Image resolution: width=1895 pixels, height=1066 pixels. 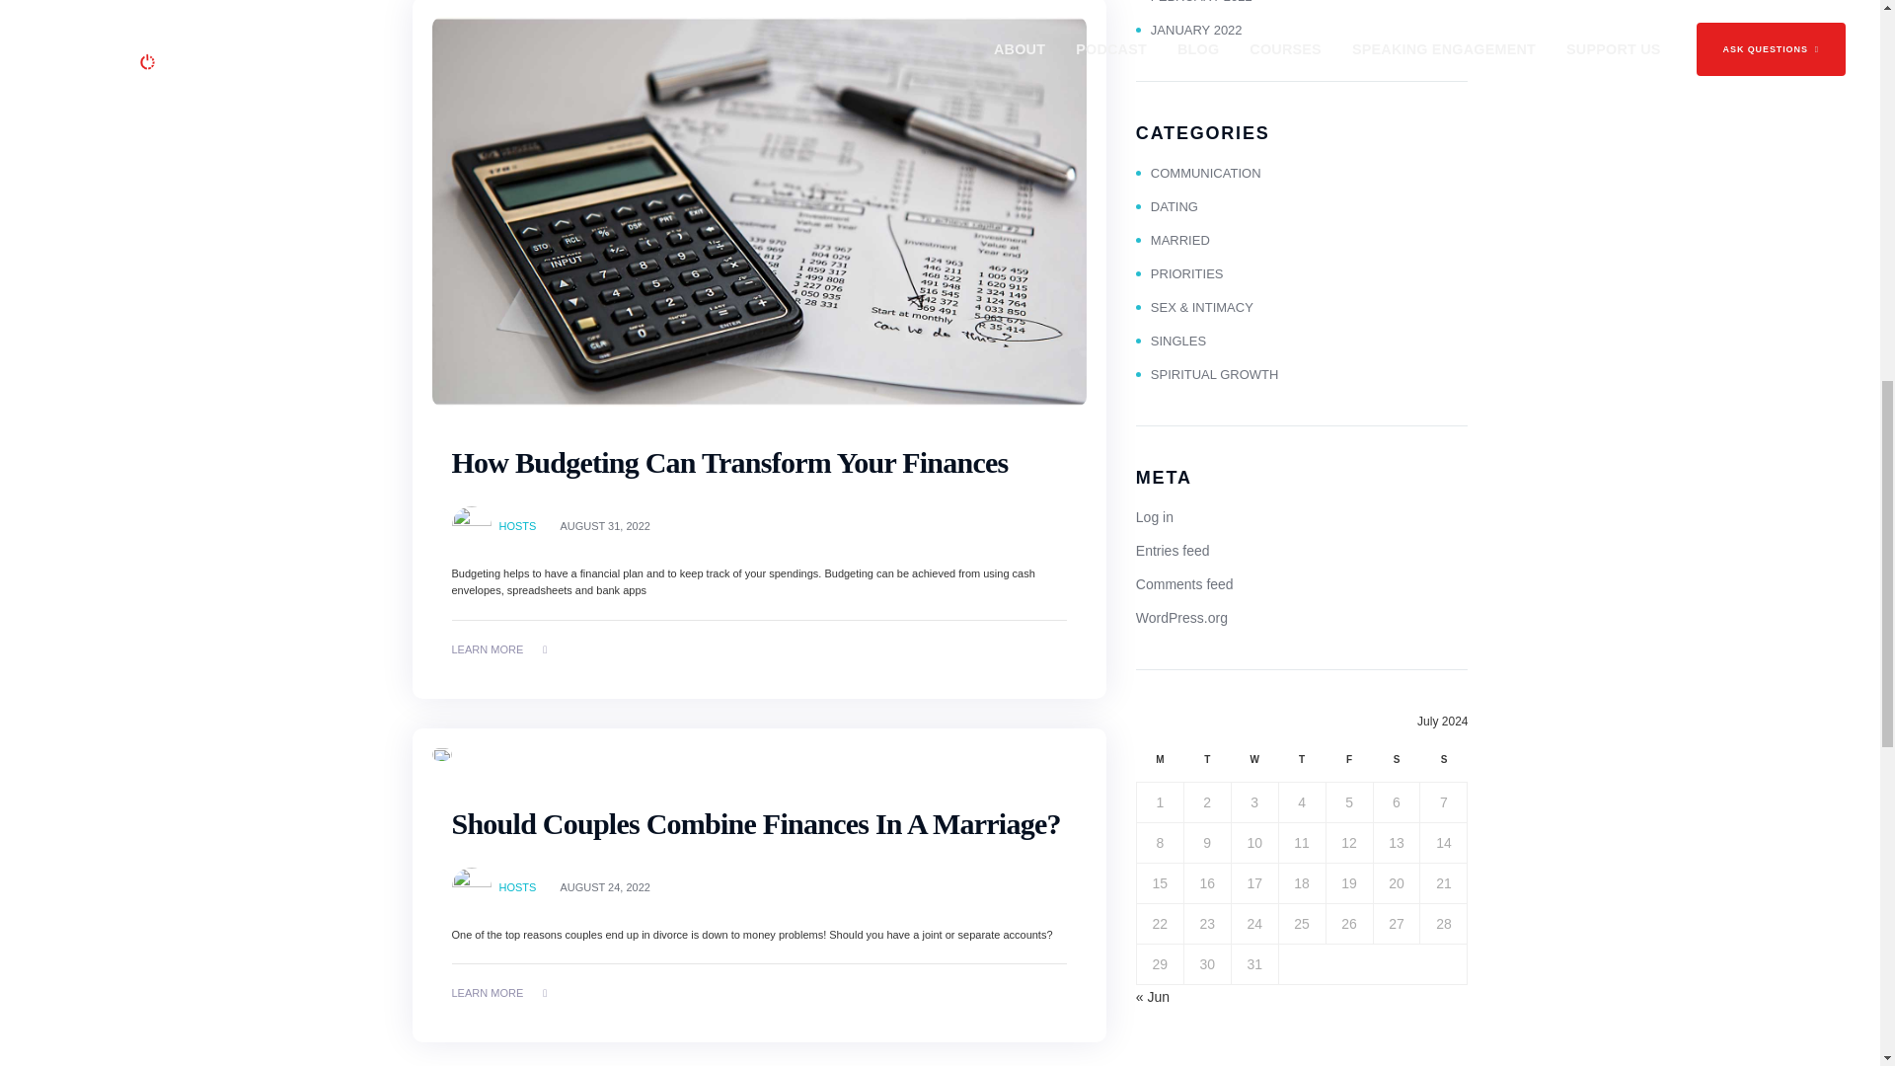 I want to click on Saturday, so click(x=1396, y=765).